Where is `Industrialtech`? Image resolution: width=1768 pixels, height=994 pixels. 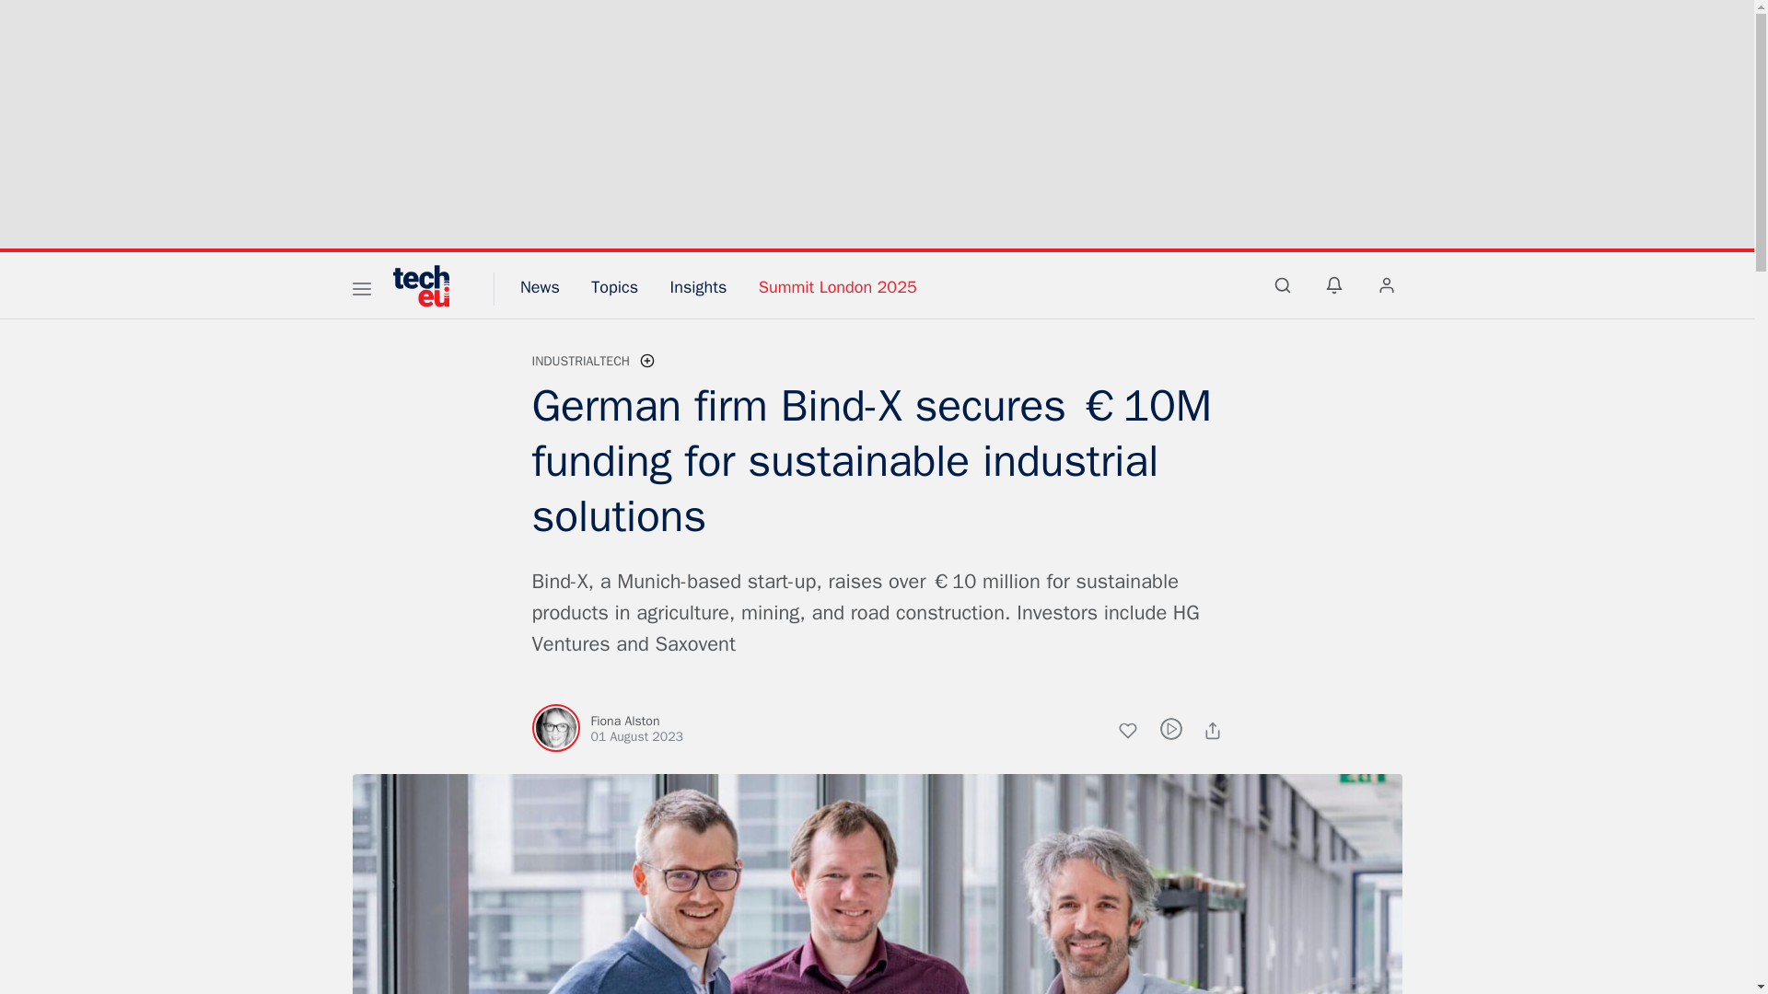 Industrialtech is located at coordinates (581, 361).